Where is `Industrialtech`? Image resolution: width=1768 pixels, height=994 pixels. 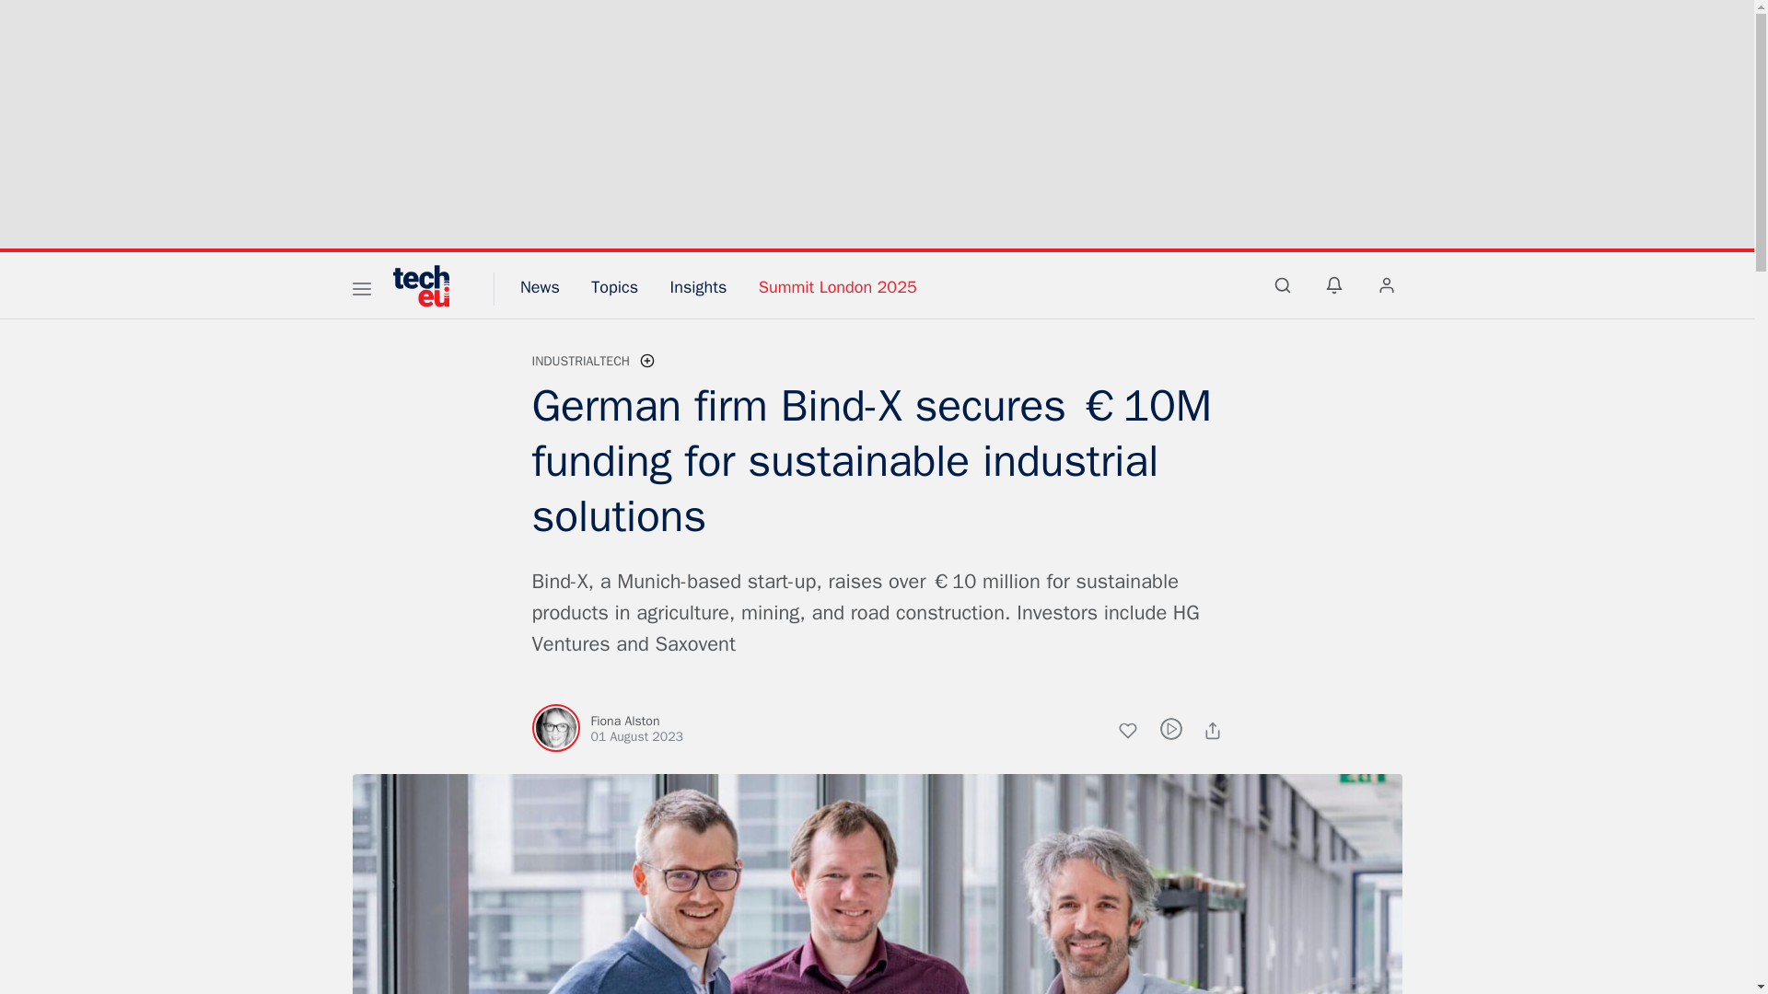 Industrialtech is located at coordinates (581, 361).